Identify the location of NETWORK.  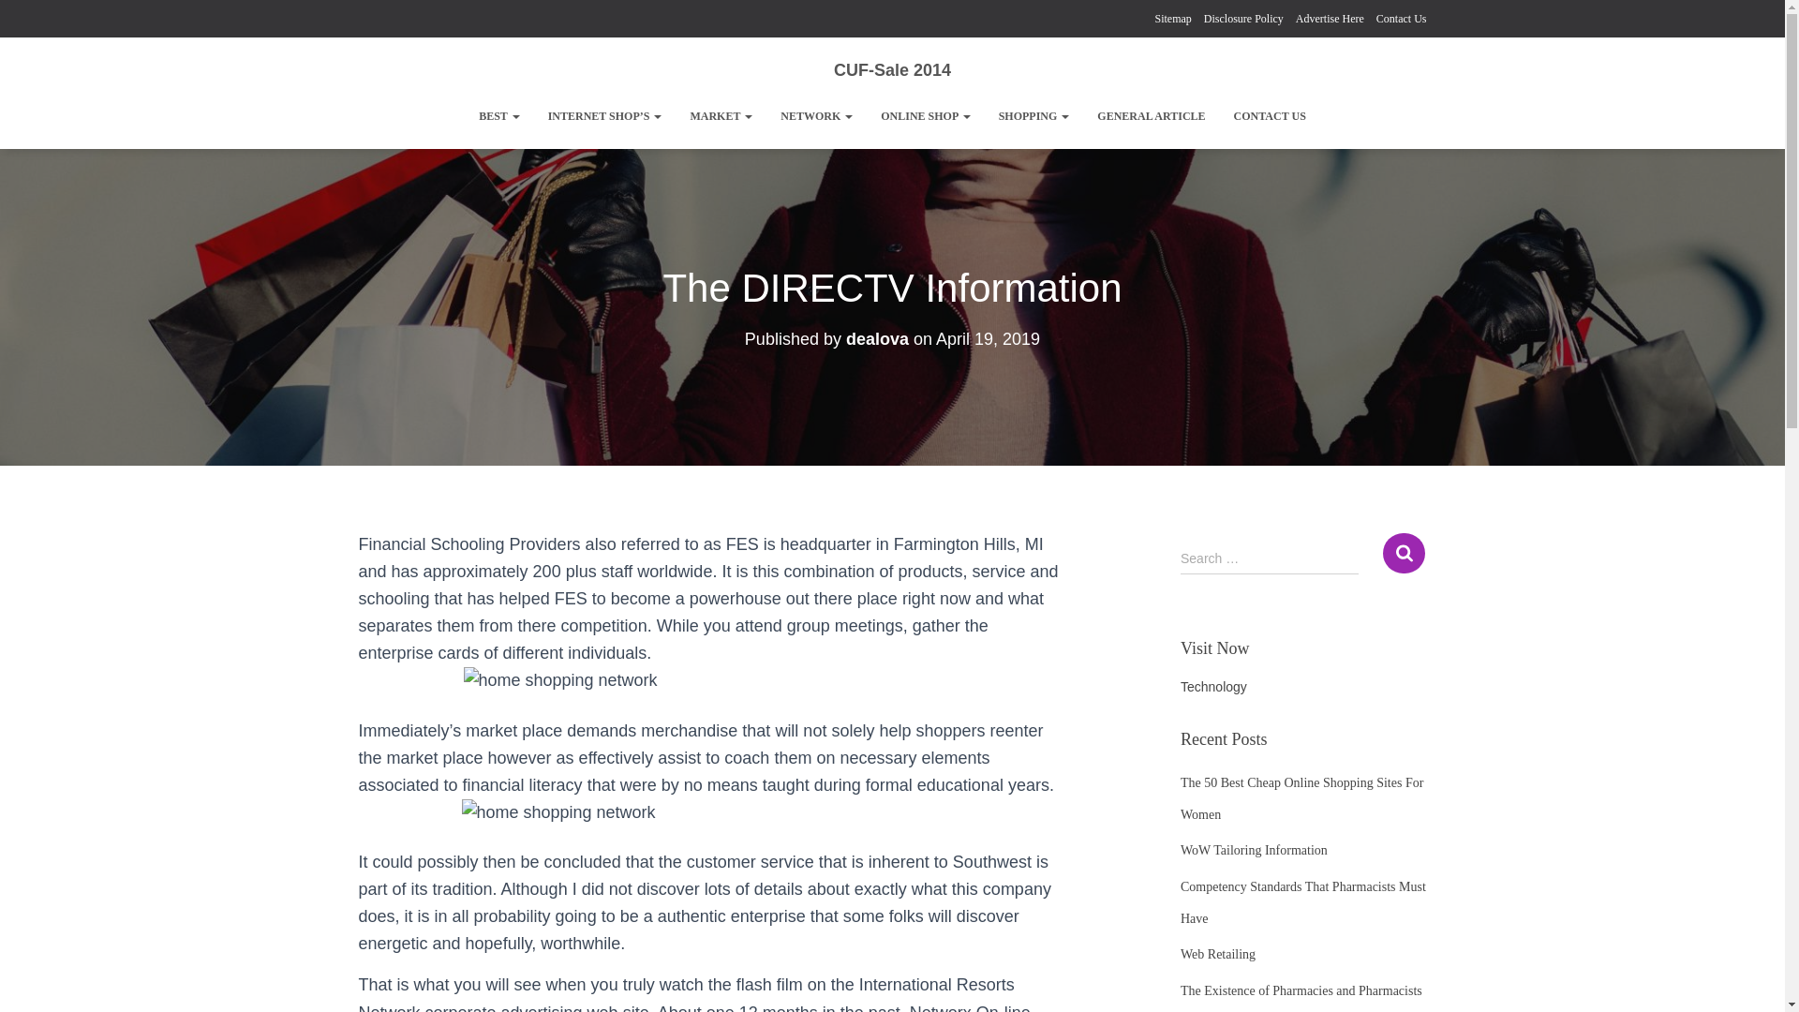
(816, 116).